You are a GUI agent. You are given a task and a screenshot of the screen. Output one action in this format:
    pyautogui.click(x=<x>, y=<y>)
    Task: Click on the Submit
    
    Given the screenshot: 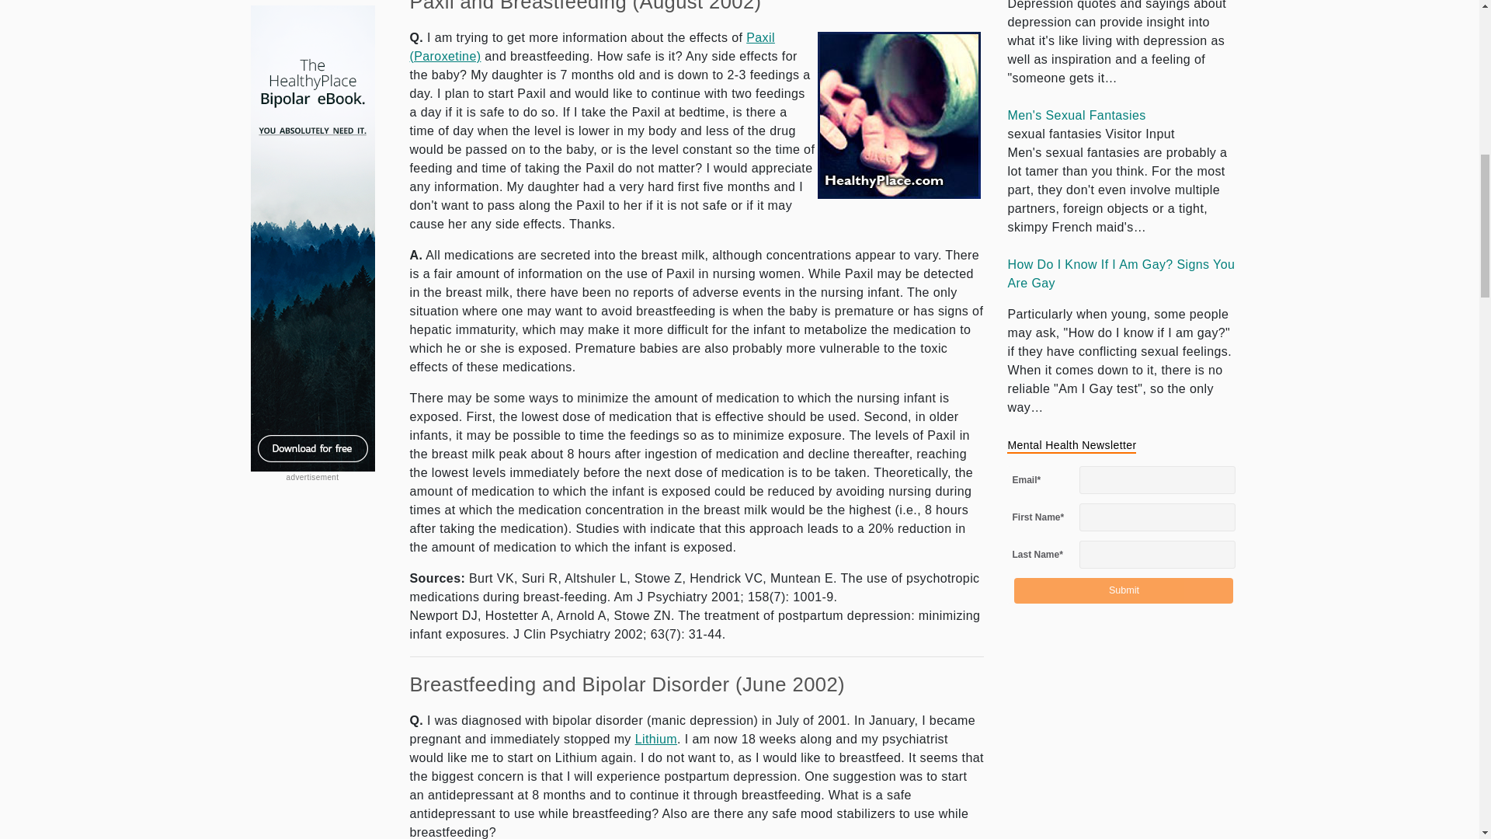 What is the action you would take?
    pyautogui.click(x=1123, y=590)
    